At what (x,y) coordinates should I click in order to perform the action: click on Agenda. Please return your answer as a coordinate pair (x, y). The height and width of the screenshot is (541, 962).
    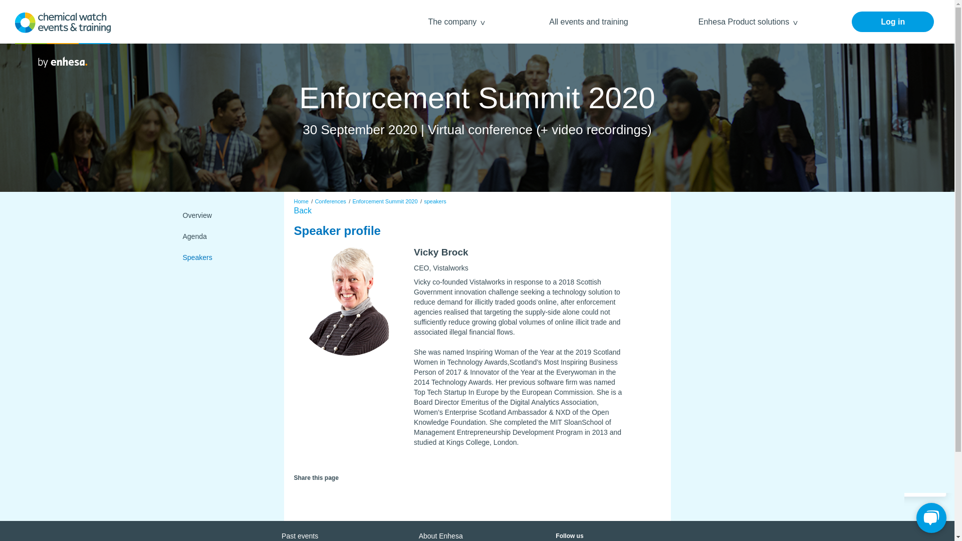
    Looking at the image, I should click on (225, 236).